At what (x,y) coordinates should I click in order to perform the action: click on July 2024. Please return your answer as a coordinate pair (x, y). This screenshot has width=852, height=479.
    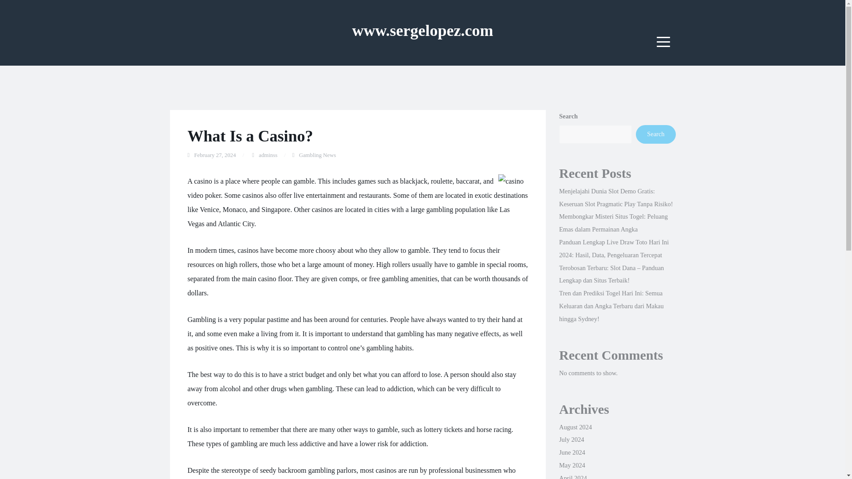
    Looking at the image, I should click on (571, 439).